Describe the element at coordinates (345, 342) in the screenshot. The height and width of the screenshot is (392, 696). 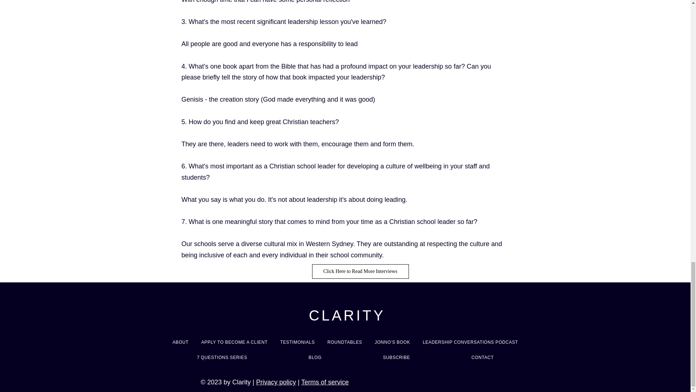
I see `ROUNDTABLES` at that location.